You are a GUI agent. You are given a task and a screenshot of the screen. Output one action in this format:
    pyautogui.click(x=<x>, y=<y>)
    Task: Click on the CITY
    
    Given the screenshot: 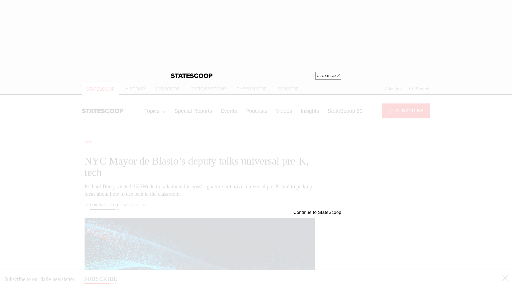 What is the action you would take?
    pyautogui.click(x=89, y=142)
    